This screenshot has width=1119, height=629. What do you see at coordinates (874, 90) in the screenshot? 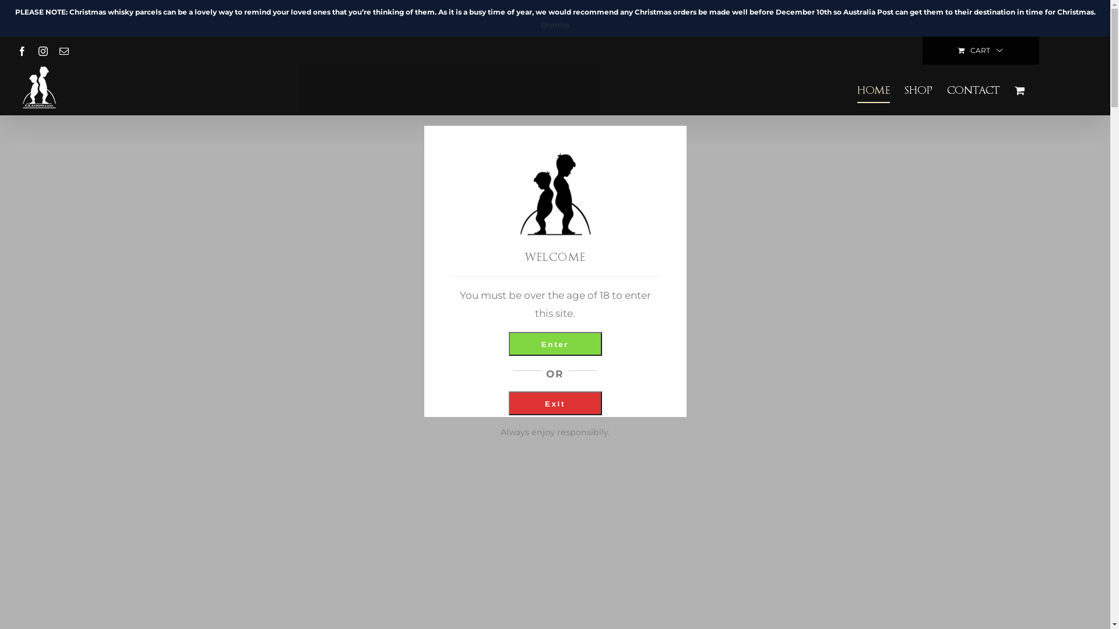
I see `HOME` at bounding box center [874, 90].